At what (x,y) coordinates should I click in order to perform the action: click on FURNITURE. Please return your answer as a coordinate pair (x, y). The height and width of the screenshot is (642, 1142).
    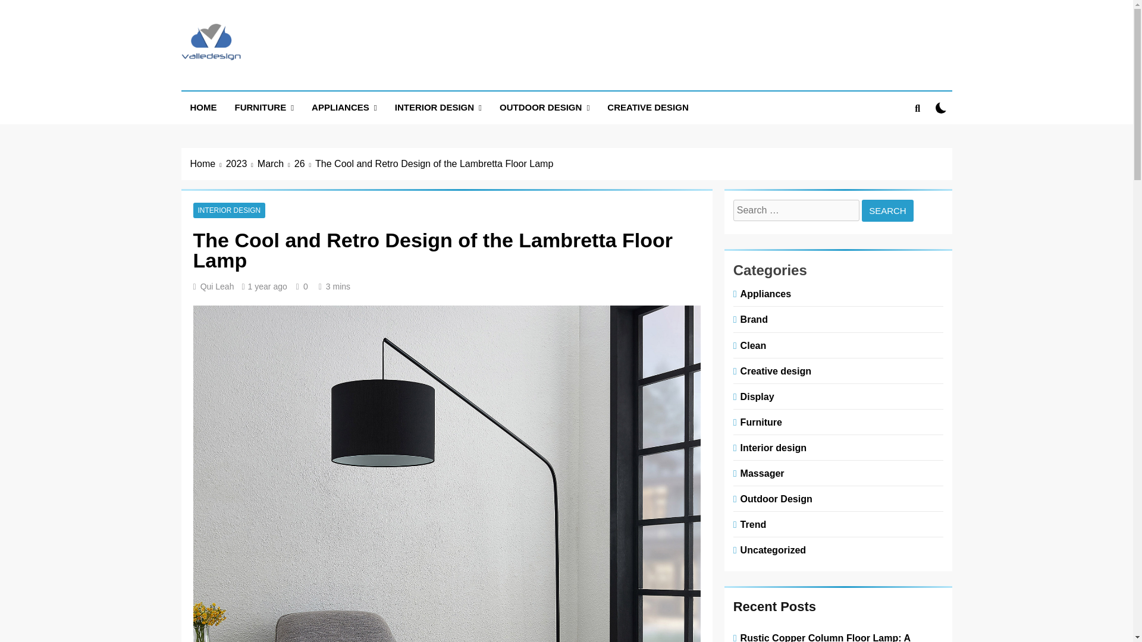
    Looking at the image, I should click on (265, 108).